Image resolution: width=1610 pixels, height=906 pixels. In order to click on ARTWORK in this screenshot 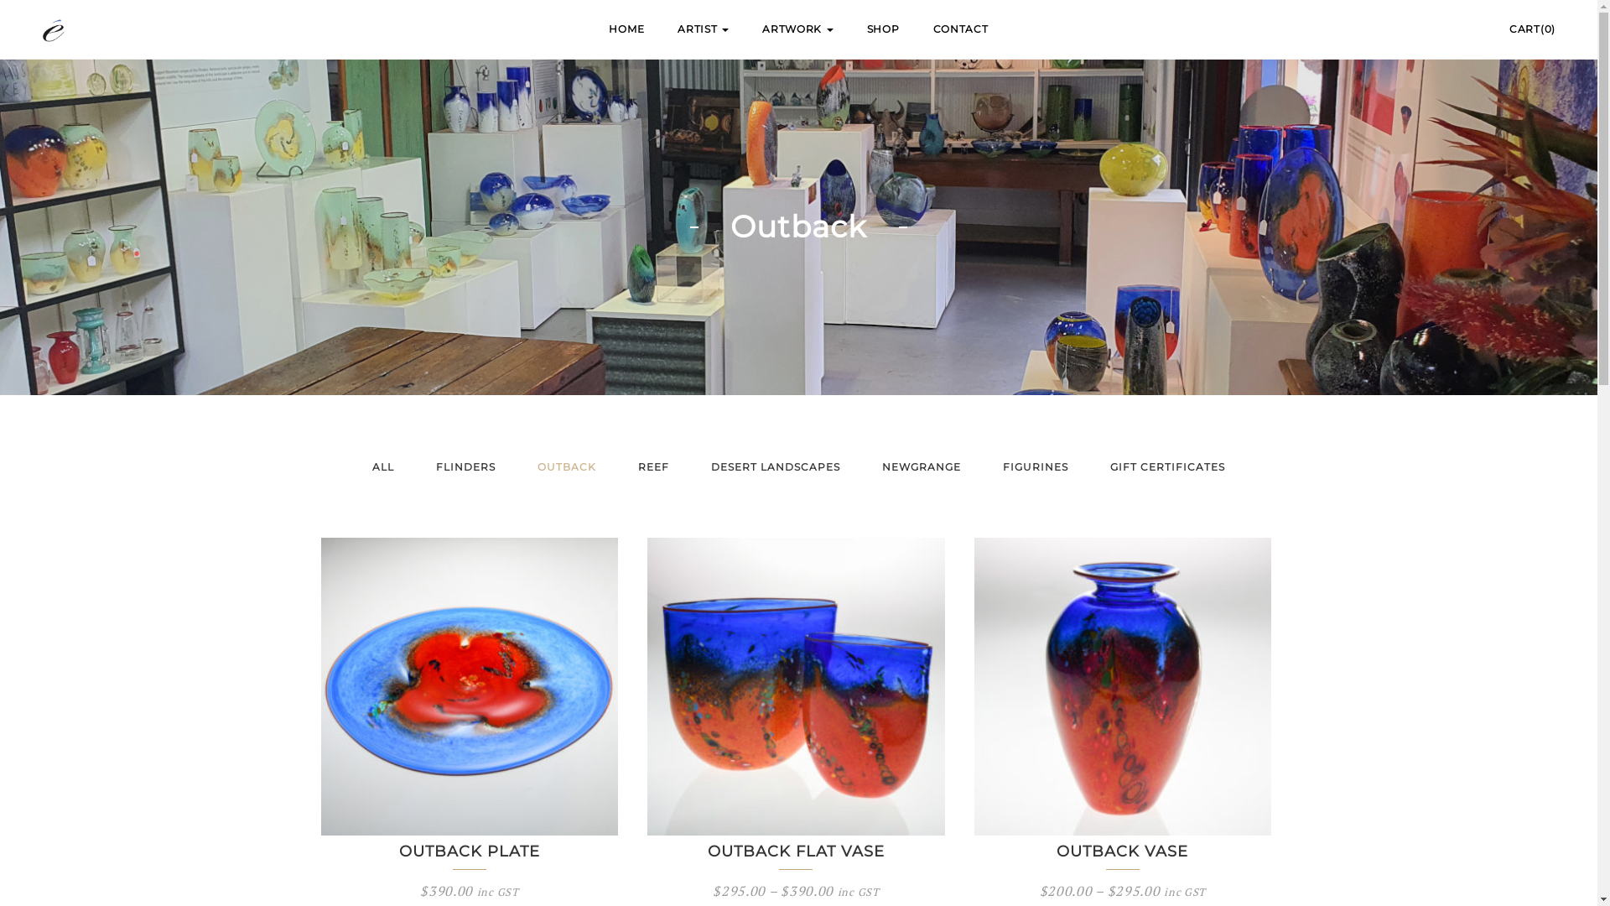, I will do `click(797, 29)`.